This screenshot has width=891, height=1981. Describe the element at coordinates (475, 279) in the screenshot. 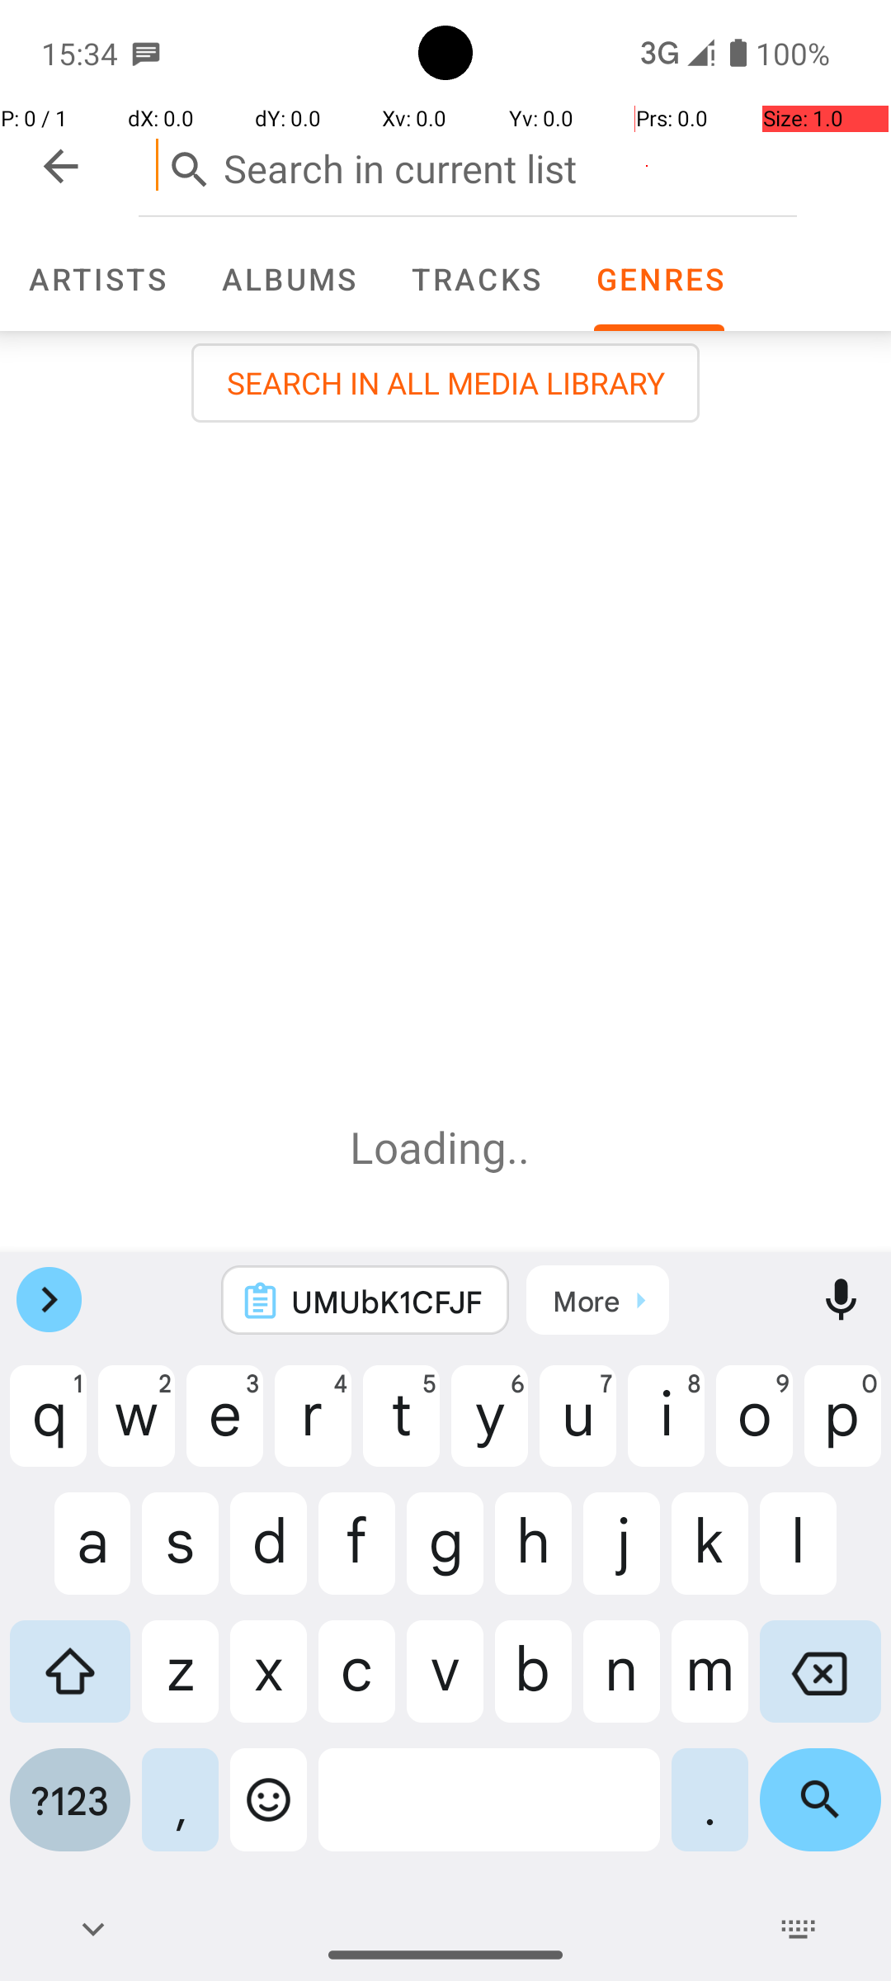

I see `TRACKS` at that location.